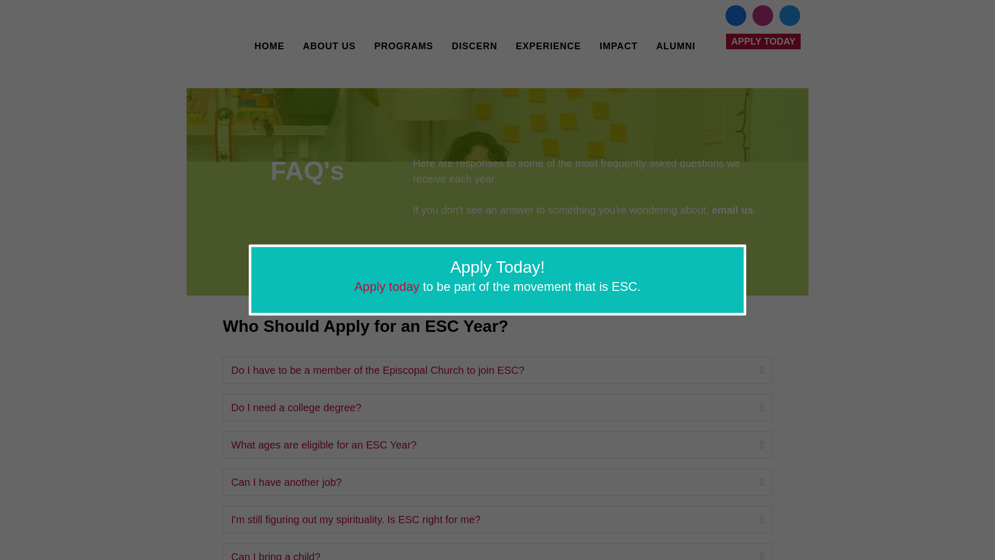  Describe the element at coordinates (217, 35) in the screenshot. I see `EPISCOPAL SERVICE CORPS` at that location.